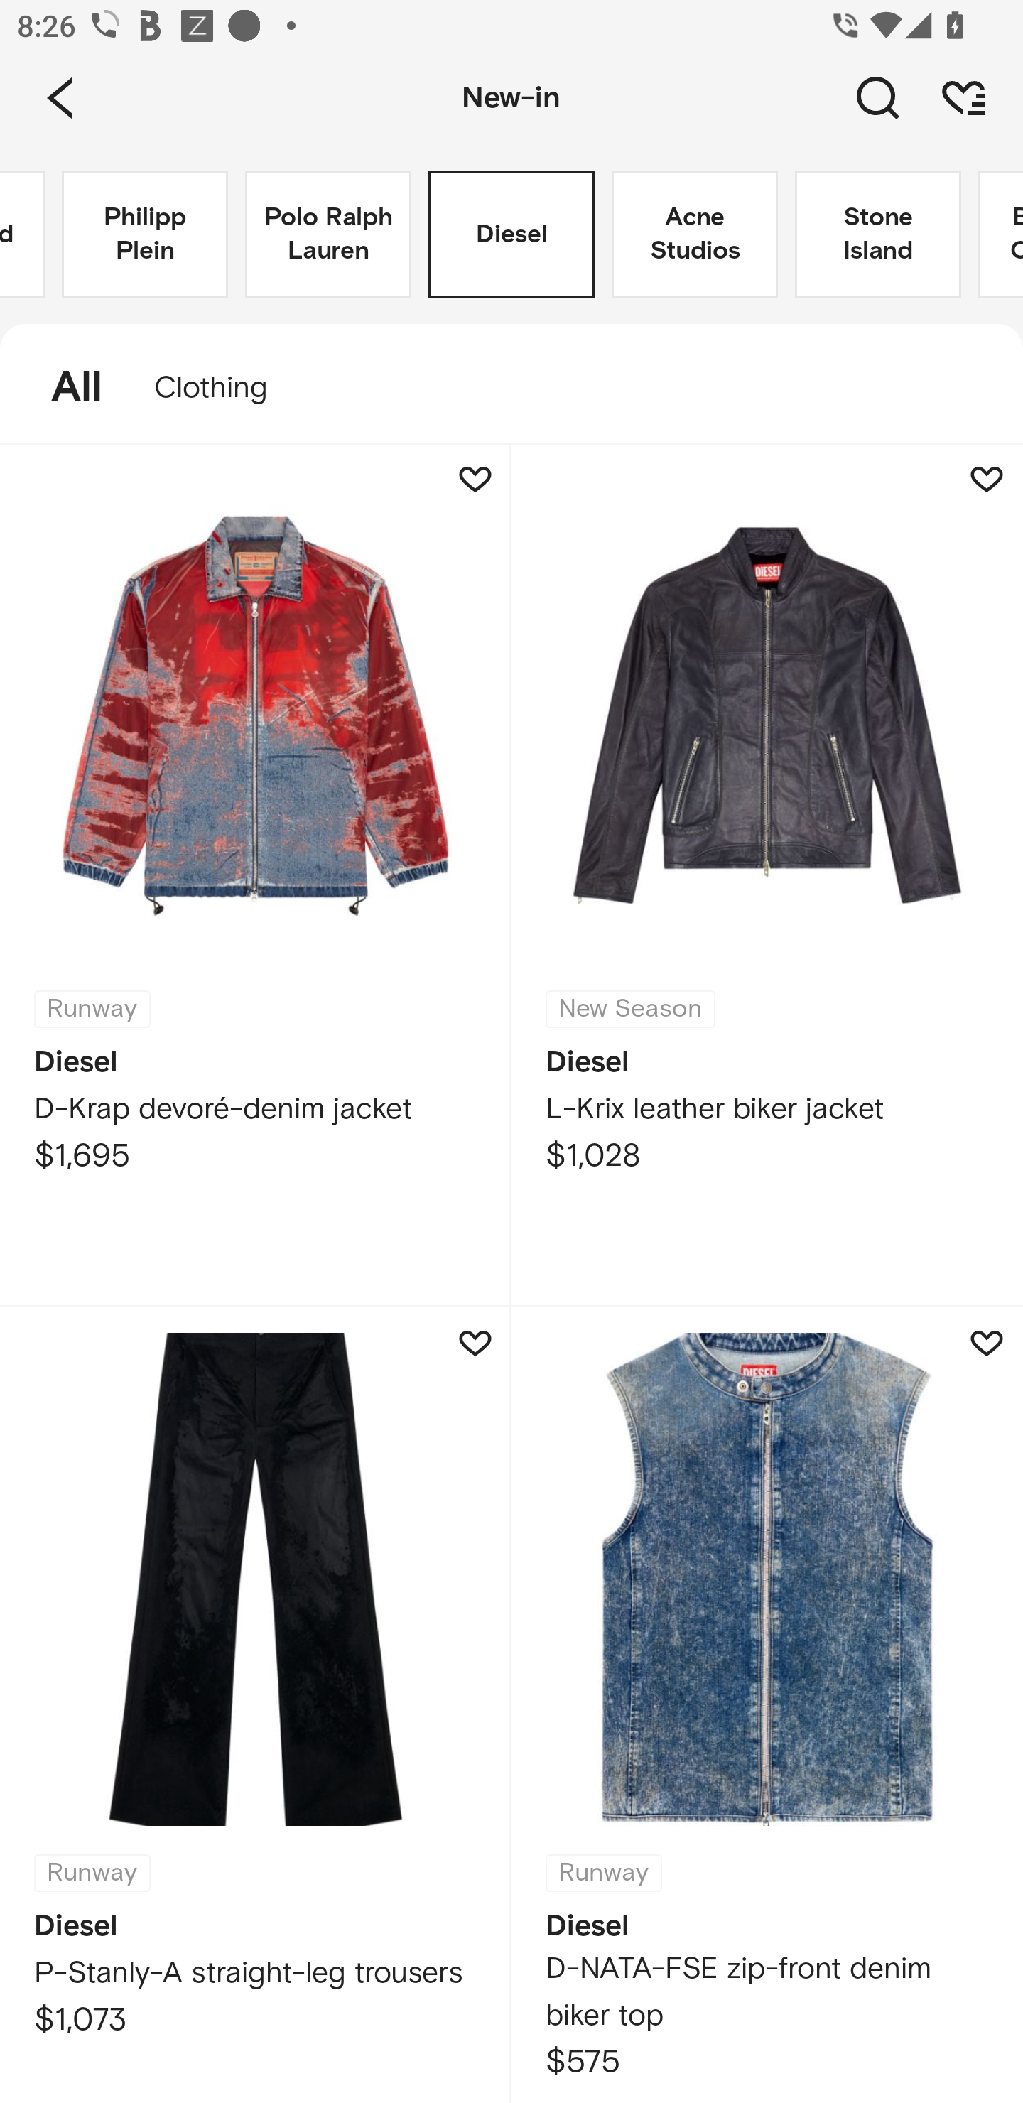  Describe the element at coordinates (145, 234) in the screenshot. I see `Philipp Plein` at that location.